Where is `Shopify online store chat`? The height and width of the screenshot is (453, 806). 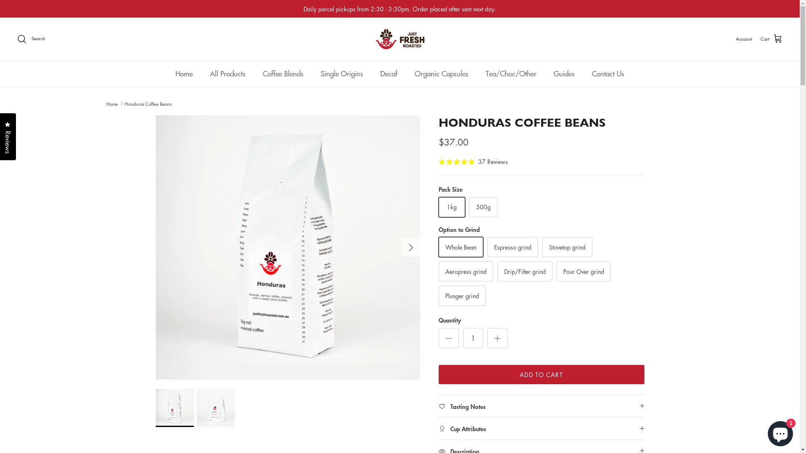 Shopify online store chat is located at coordinates (780, 432).